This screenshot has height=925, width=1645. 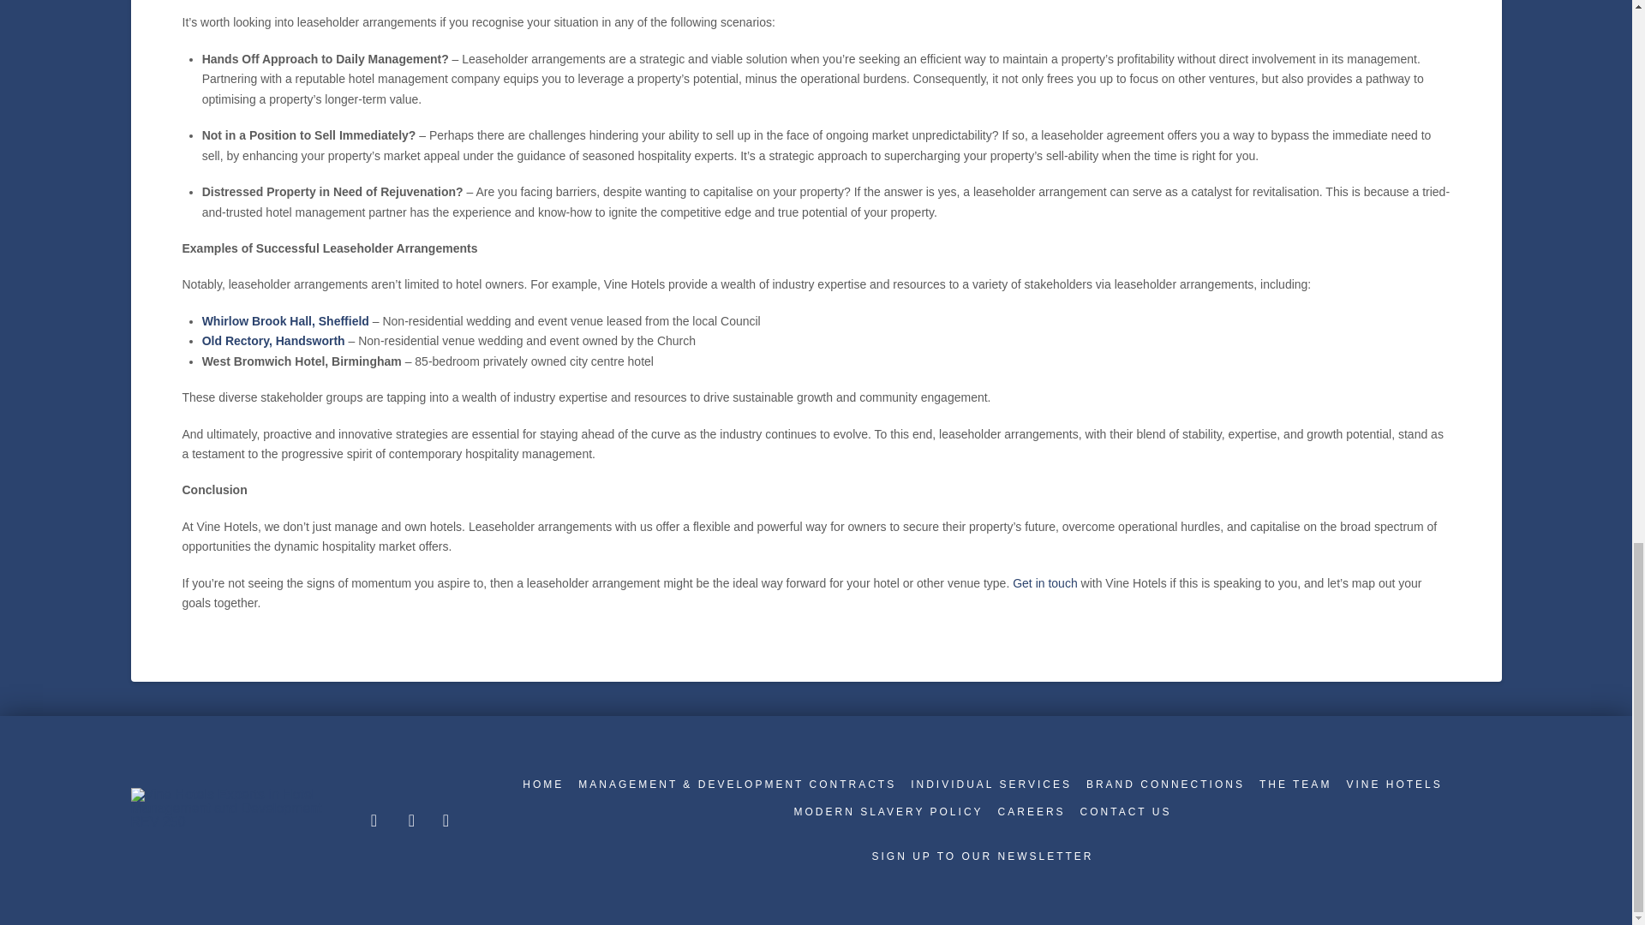 I want to click on BRAND CONNECTIONS, so click(x=1163, y=785).